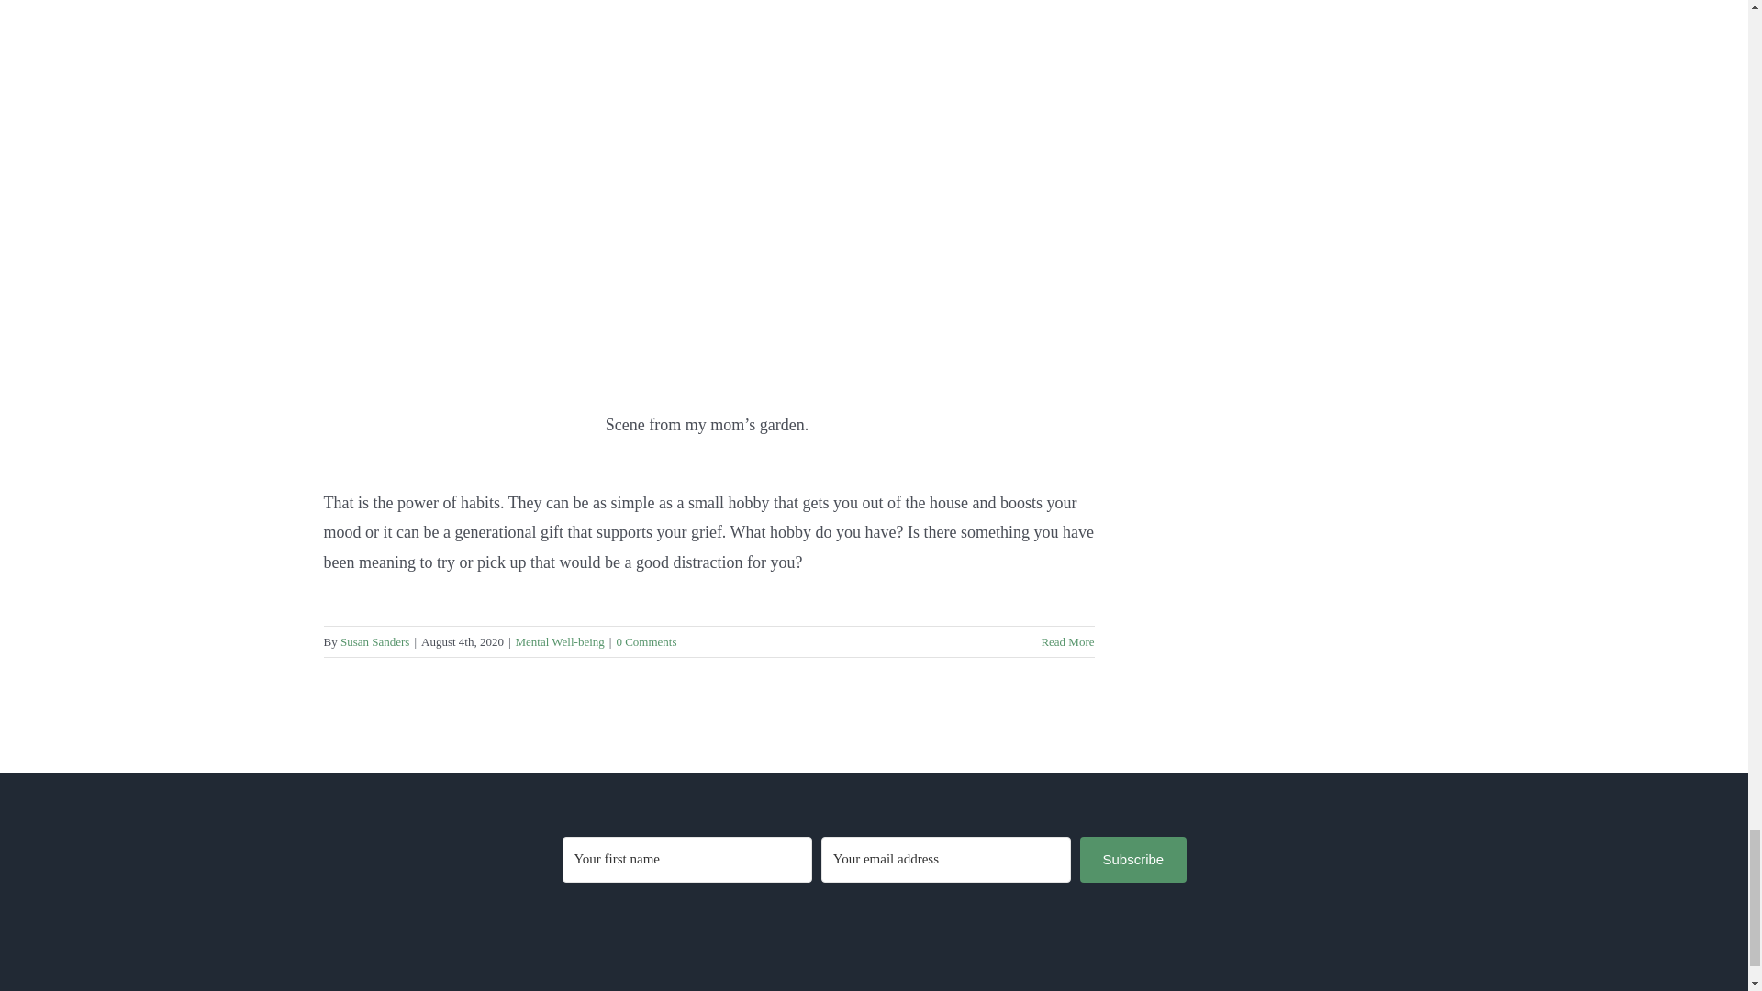  Describe the element at coordinates (374, 642) in the screenshot. I see `Posts by Susan Sanders` at that location.